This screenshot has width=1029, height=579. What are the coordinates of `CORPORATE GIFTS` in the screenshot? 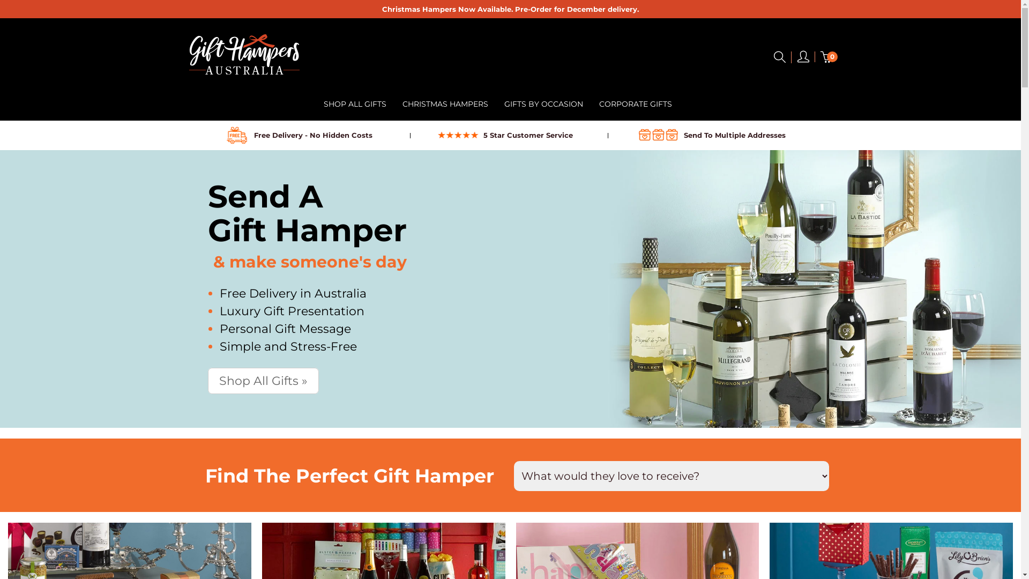 It's located at (635, 104).